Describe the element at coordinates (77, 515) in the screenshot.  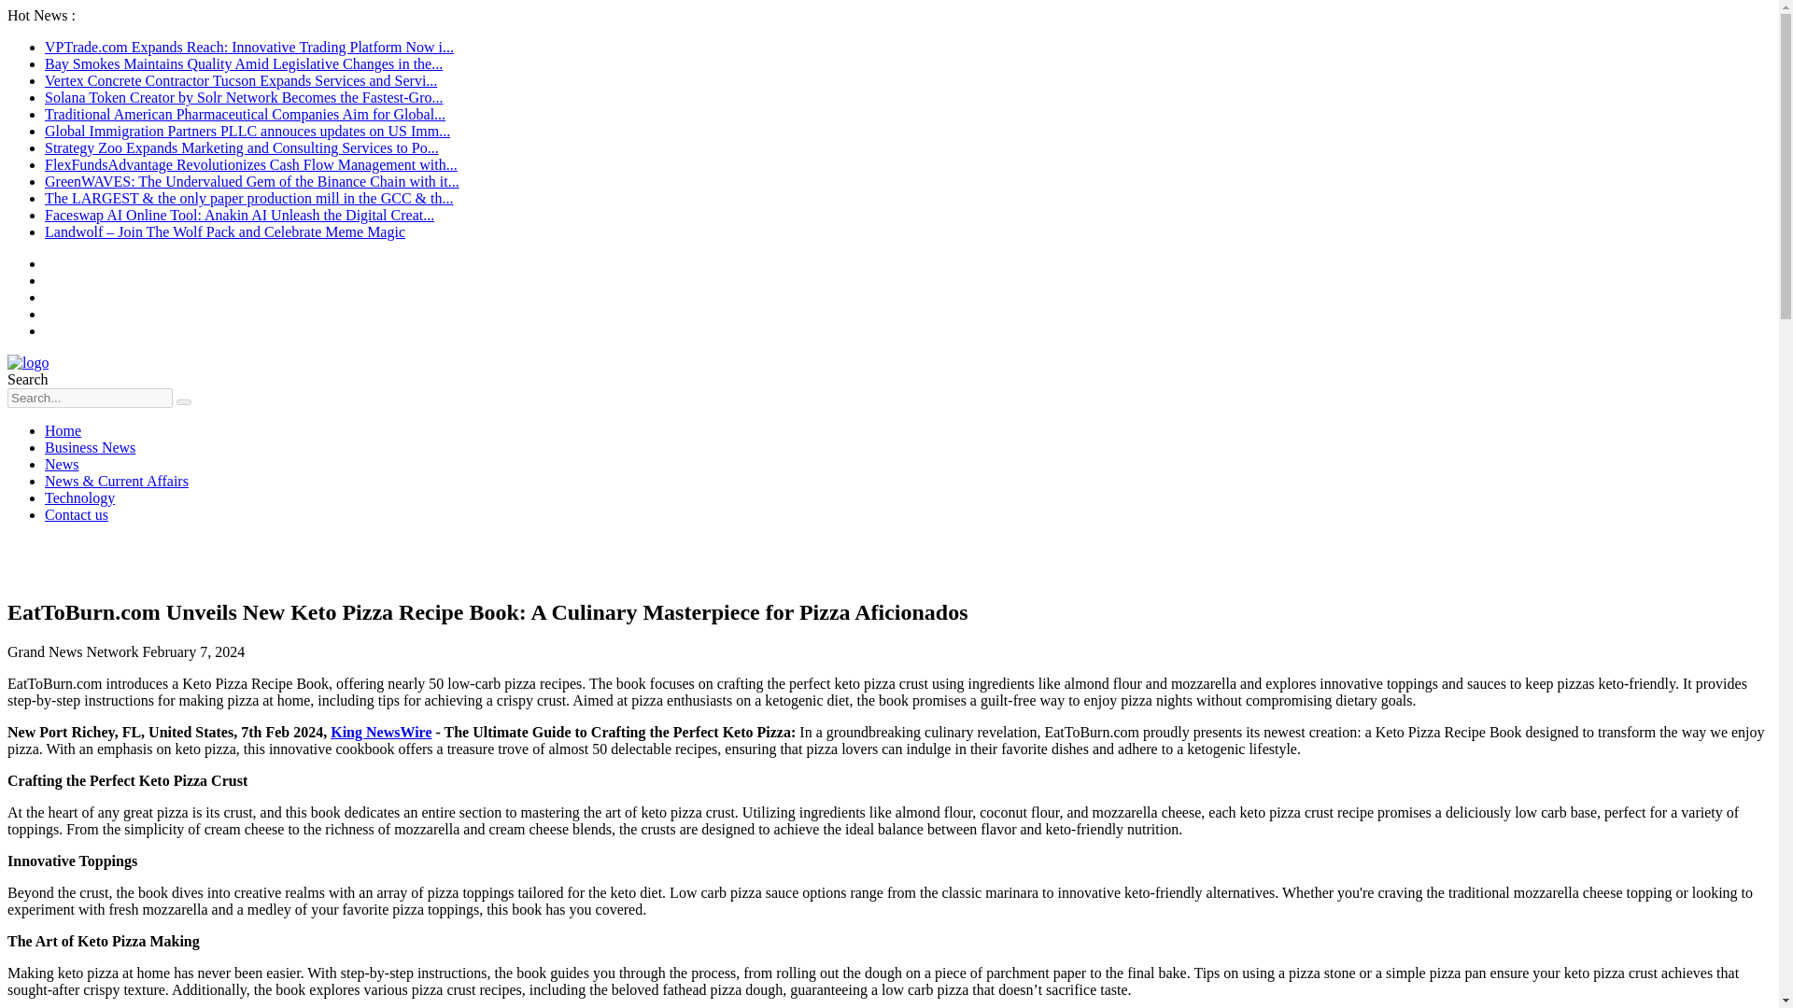
I see `Contact us` at that location.